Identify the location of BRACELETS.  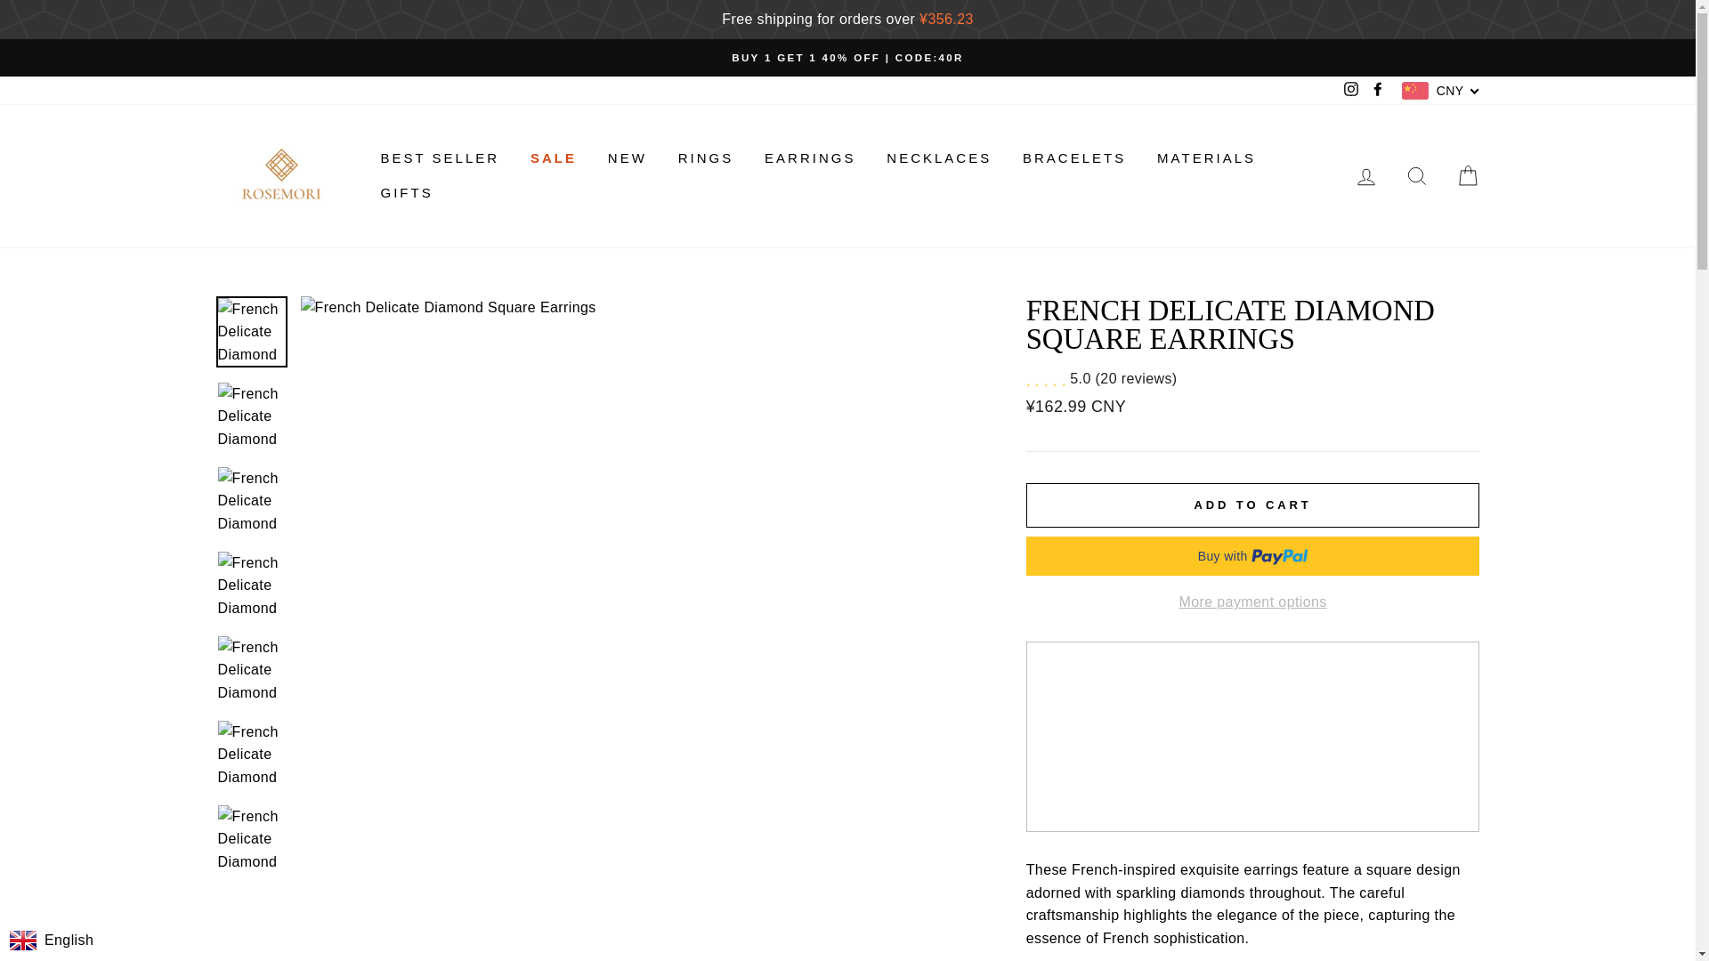
(1074, 157).